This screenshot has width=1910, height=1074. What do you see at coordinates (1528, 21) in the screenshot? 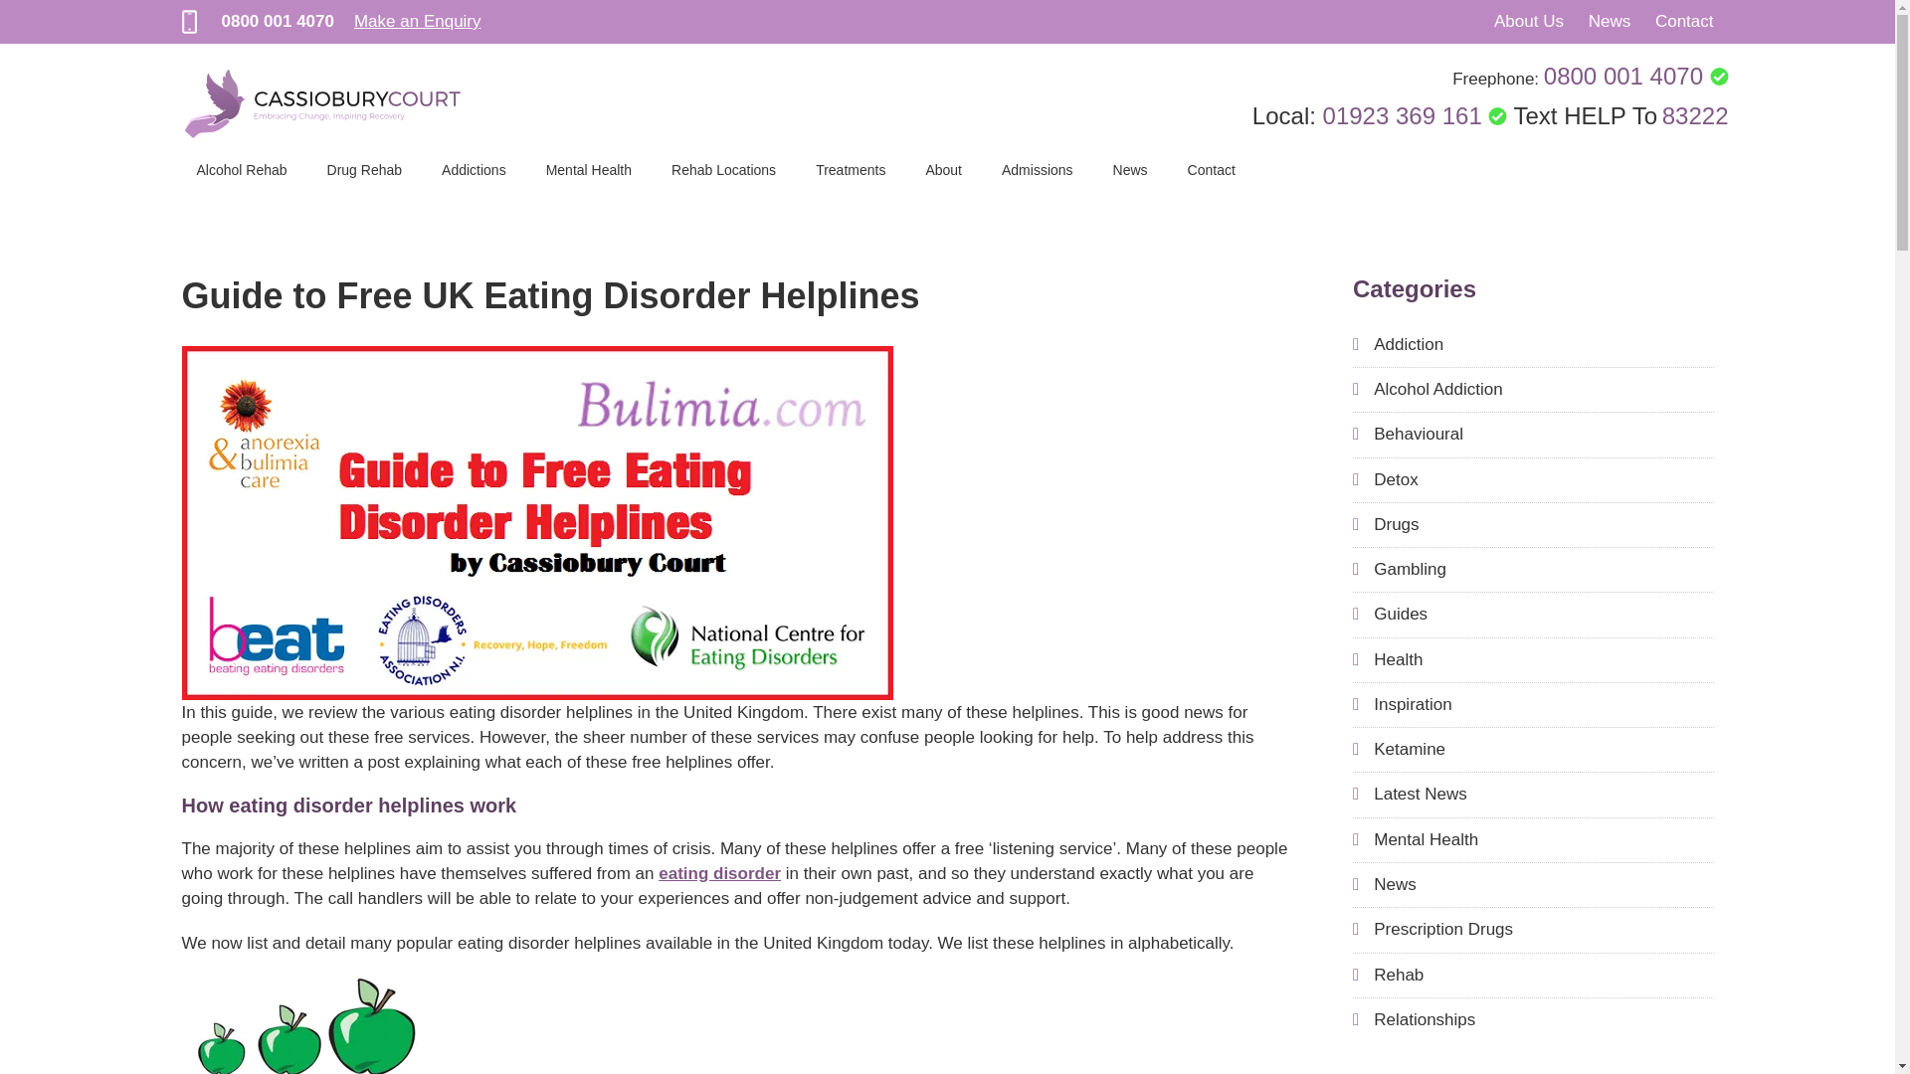
I see `About Us` at bounding box center [1528, 21].